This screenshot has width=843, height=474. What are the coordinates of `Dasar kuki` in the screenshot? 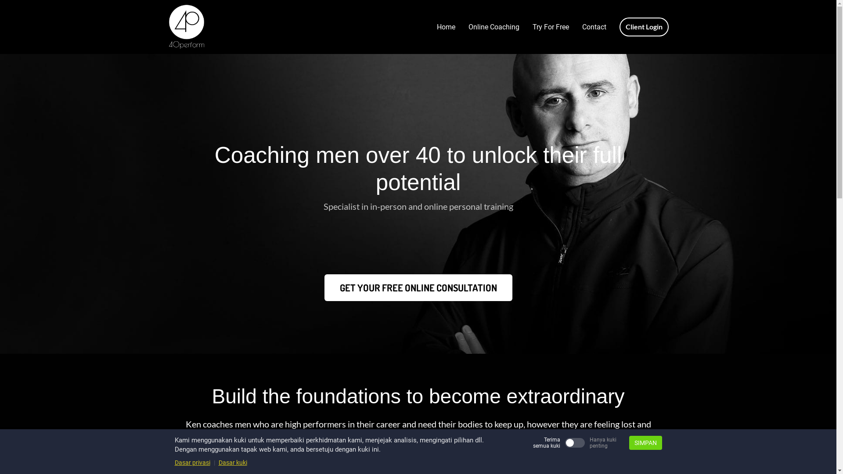 It's located at (233, 463).